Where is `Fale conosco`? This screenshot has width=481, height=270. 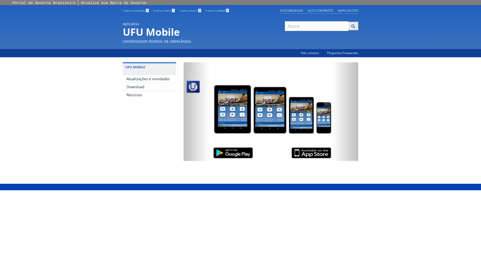 Fale conosco is located at coordinates (310, 53).